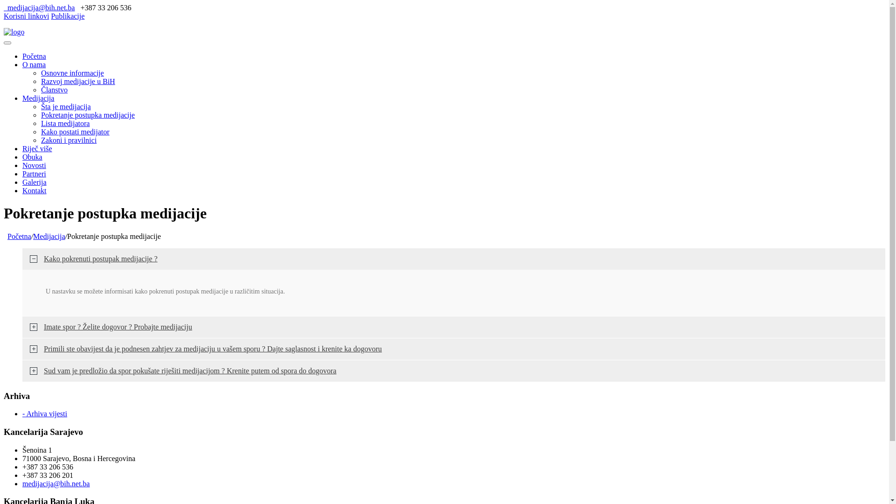  I want to click on   medijacija@bih.net.ba, so click(39, 7).